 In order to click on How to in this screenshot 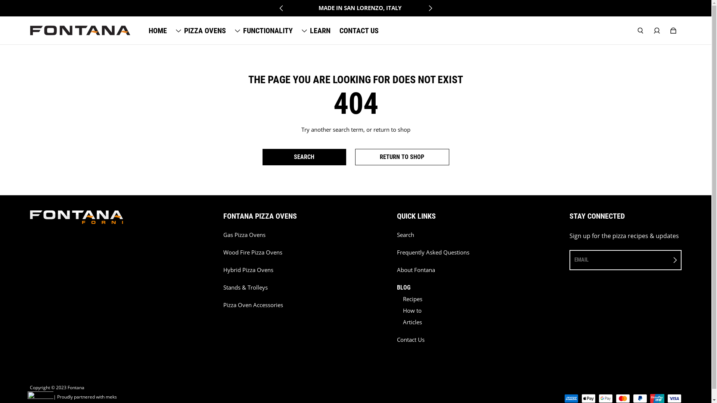, I will do `click(411, 310)`.